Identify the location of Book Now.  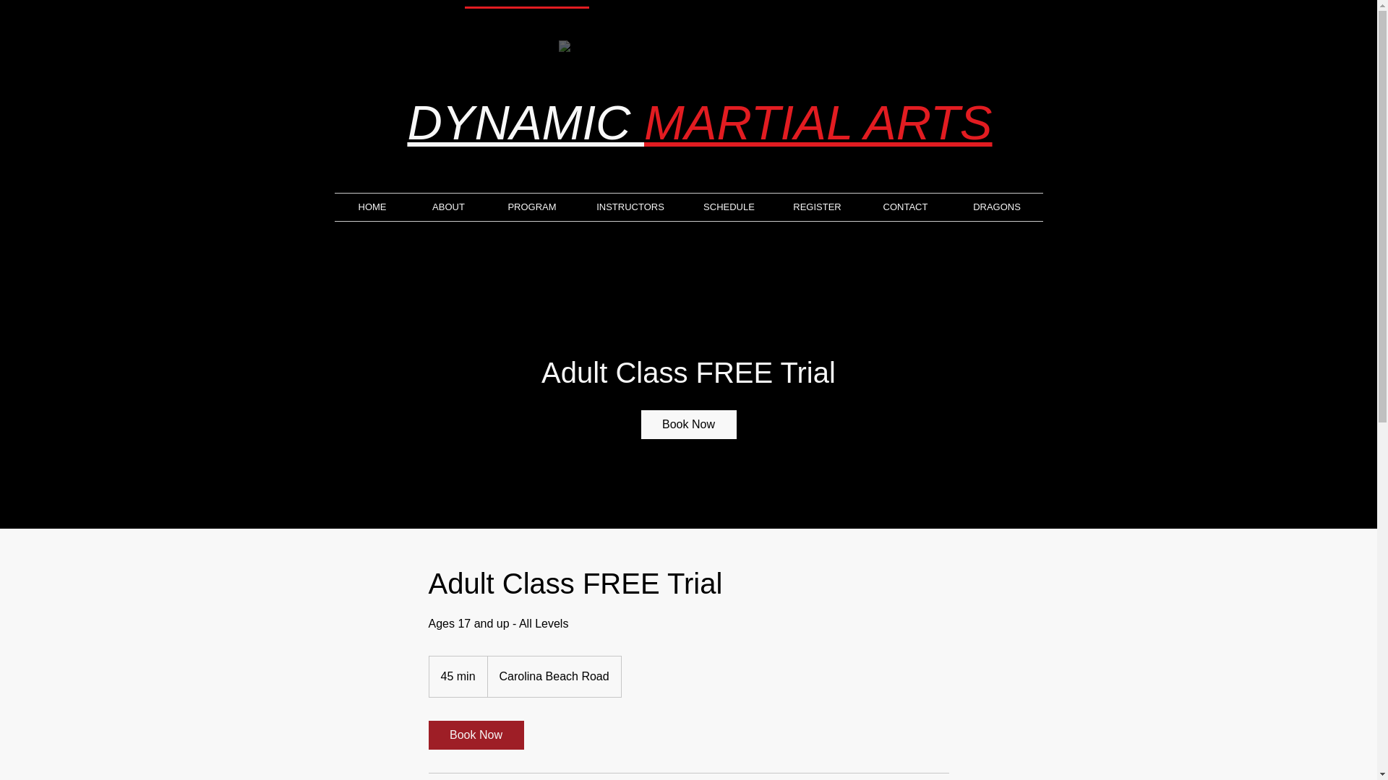
(687, 425).